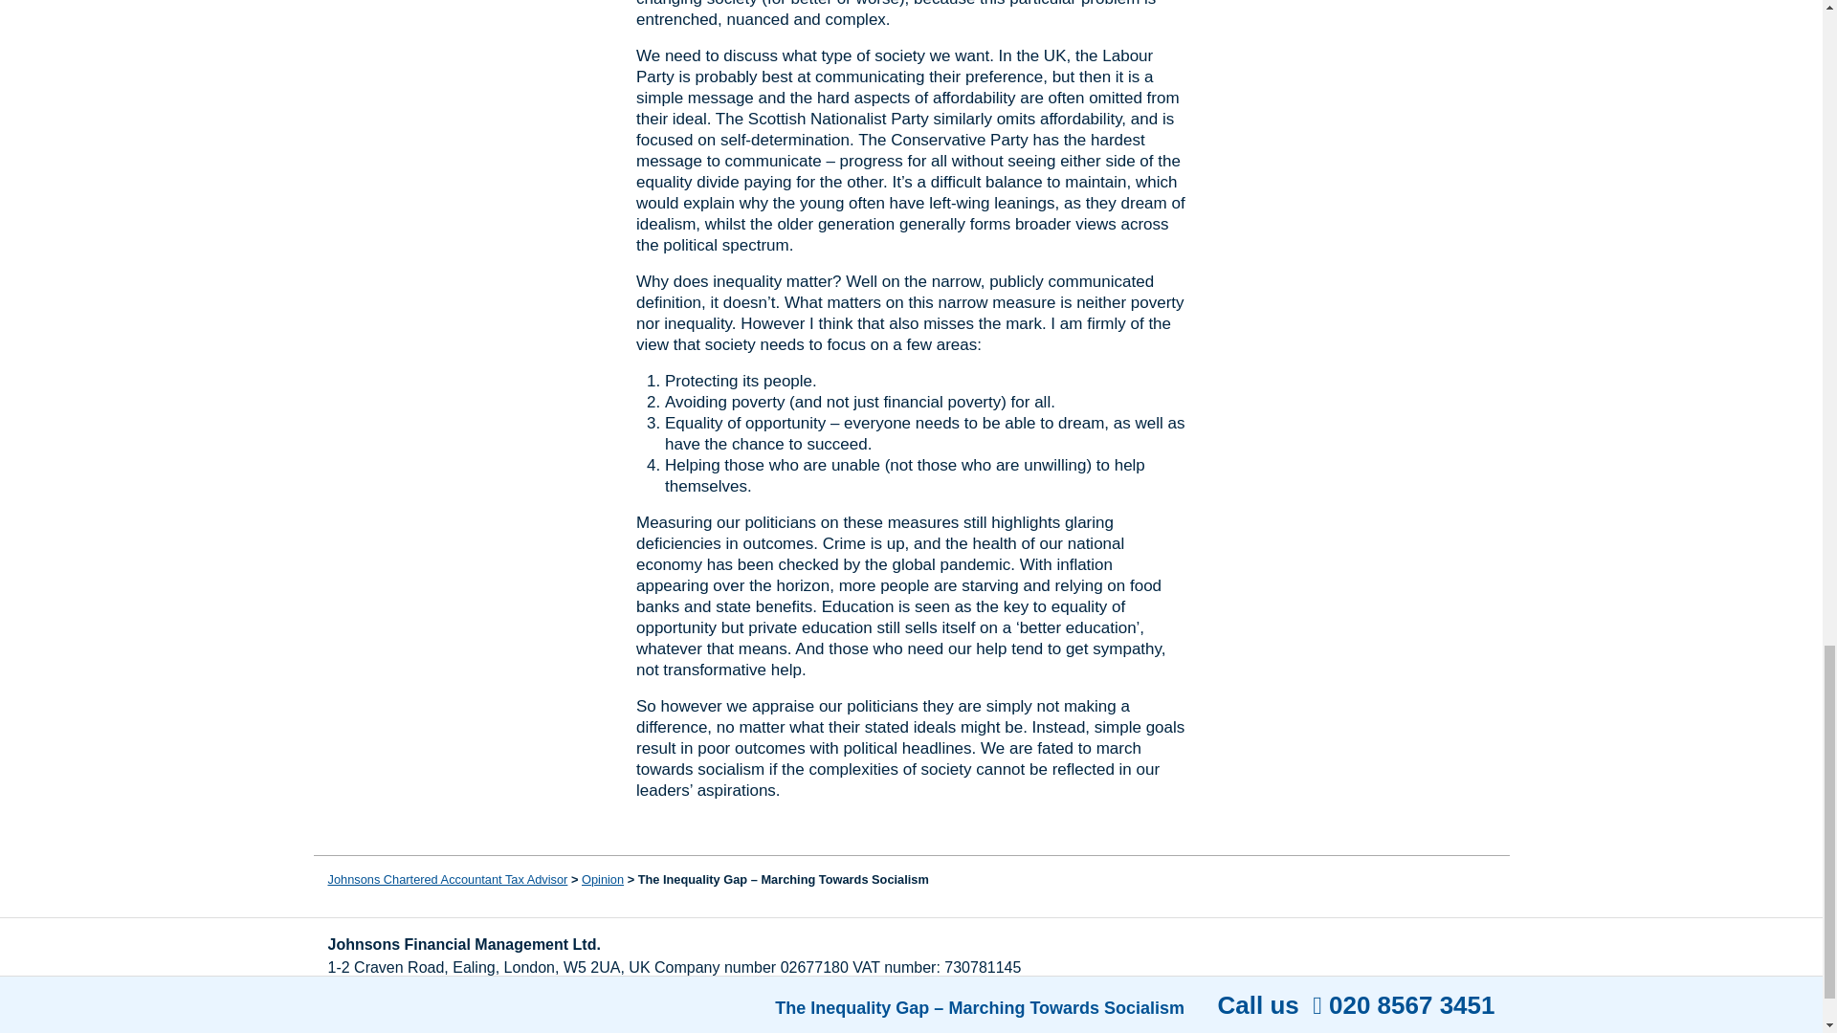  Describe the element at coordinates (603, 878) in the screenshot. I see `Go to the Opinion Category archives.` at that location.